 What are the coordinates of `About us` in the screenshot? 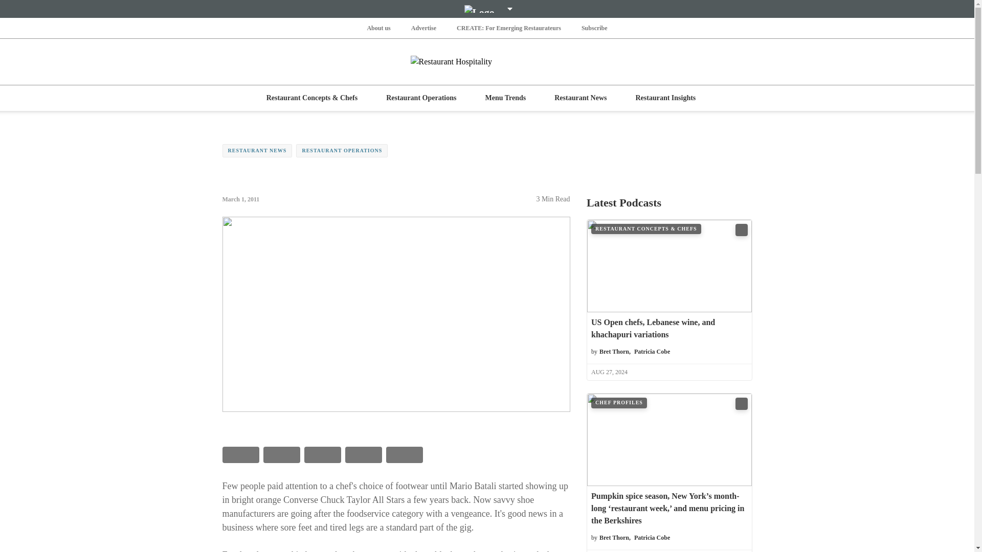 It's located at (378, 28).